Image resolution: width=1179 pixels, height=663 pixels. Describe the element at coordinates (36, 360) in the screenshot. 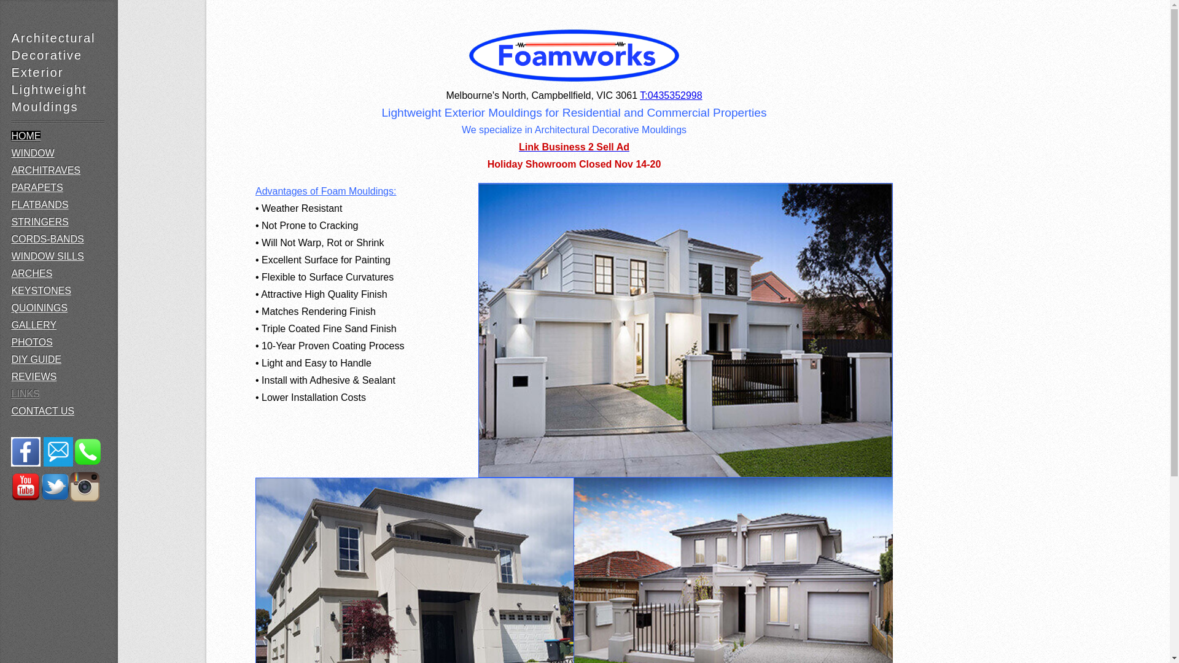

I see `DIY GUIDE` at that location.